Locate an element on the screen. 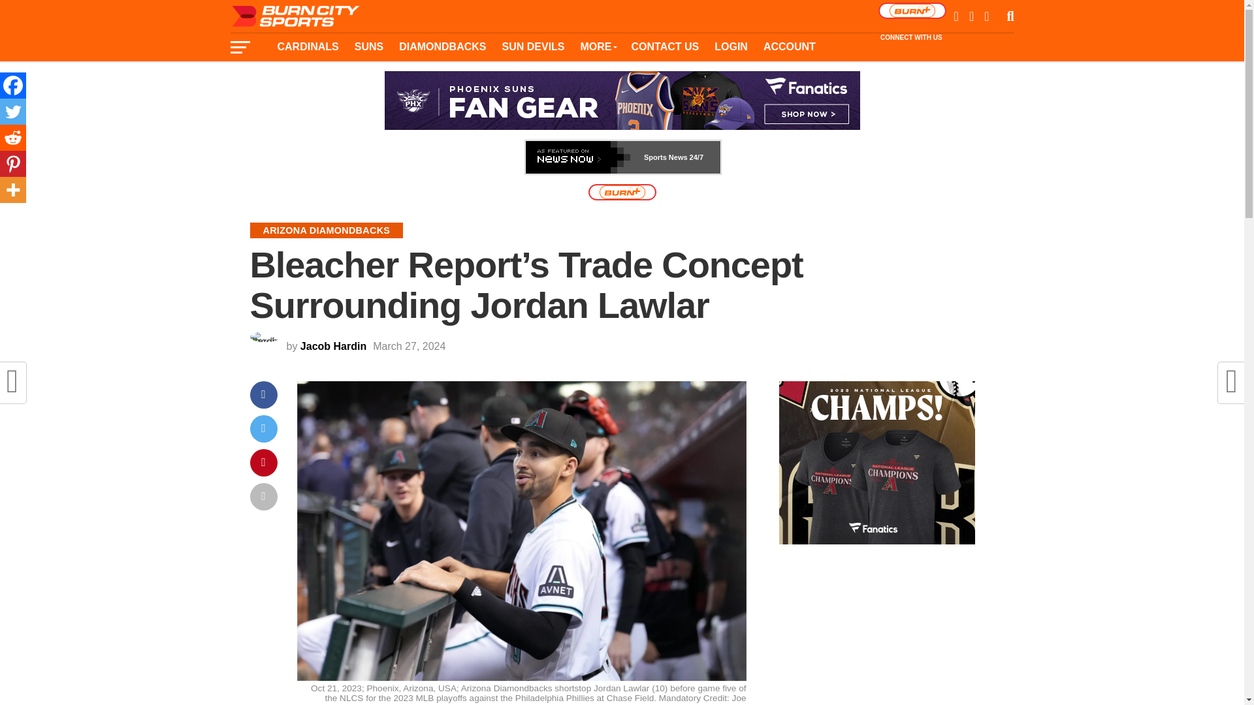 The height and width of the screenshot is (705, 1254). SUN DEVILS is located at coordinates (533, 46).